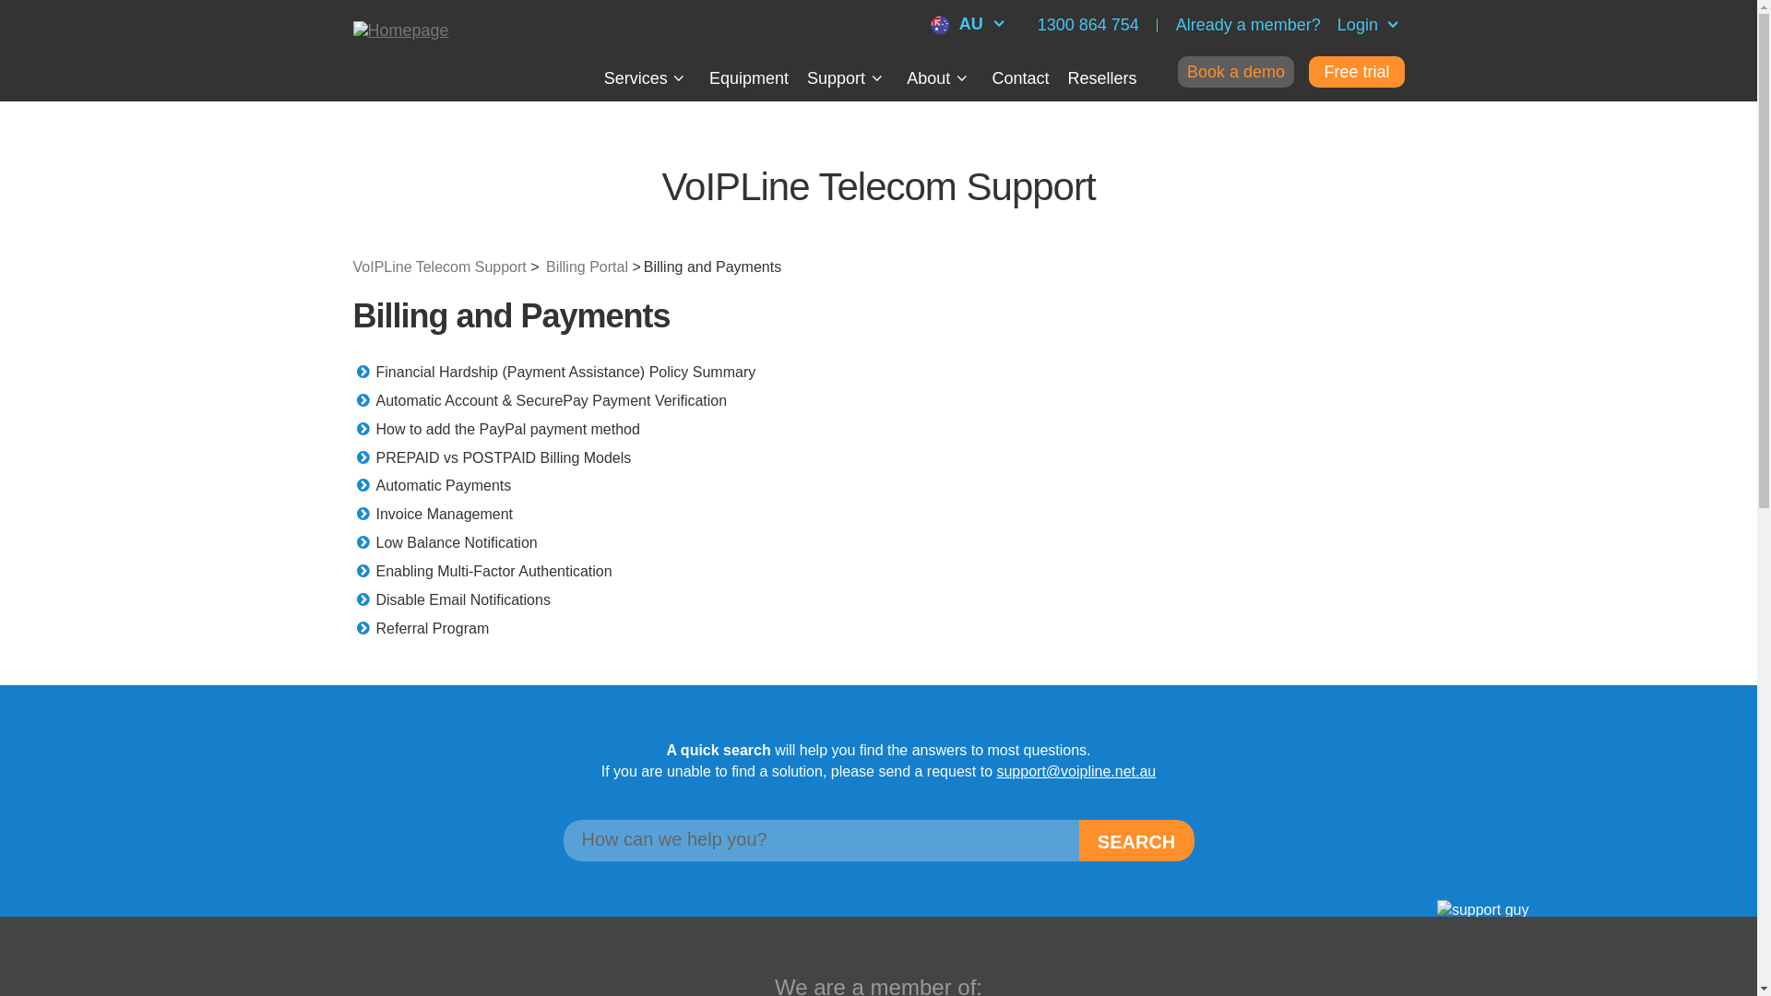 The width and height of the screenshot is (1771, 996). What do you see at coordinates (439, 267) in the screenshot?
I see `VoIPLine Telecom Support` at bounding box center [439, 267].